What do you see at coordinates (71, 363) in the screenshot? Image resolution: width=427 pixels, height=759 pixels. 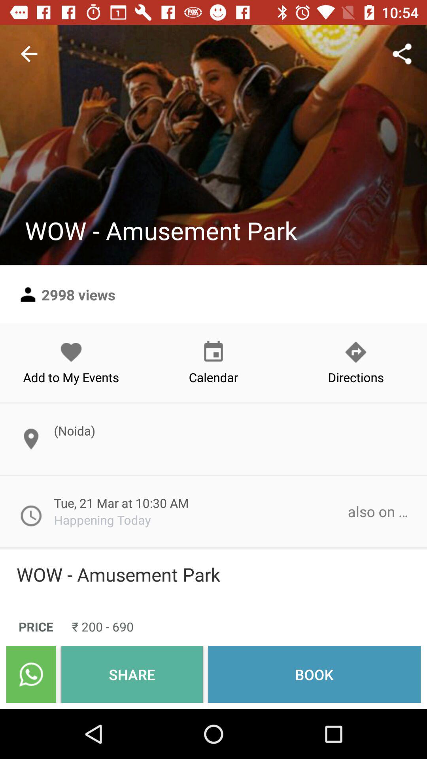 I see `select add to my icon` at bounding box center [71, 363].